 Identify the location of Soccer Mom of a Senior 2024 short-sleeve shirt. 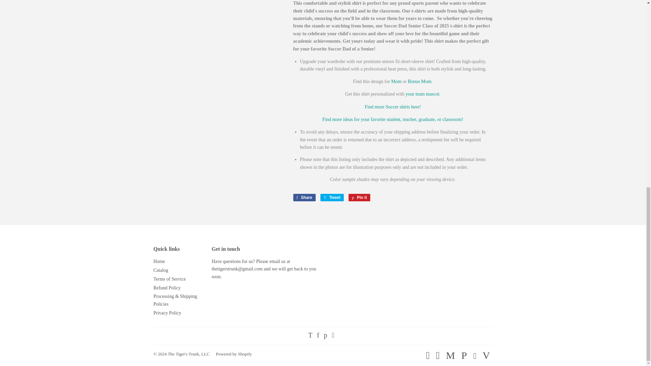
(396, 81).